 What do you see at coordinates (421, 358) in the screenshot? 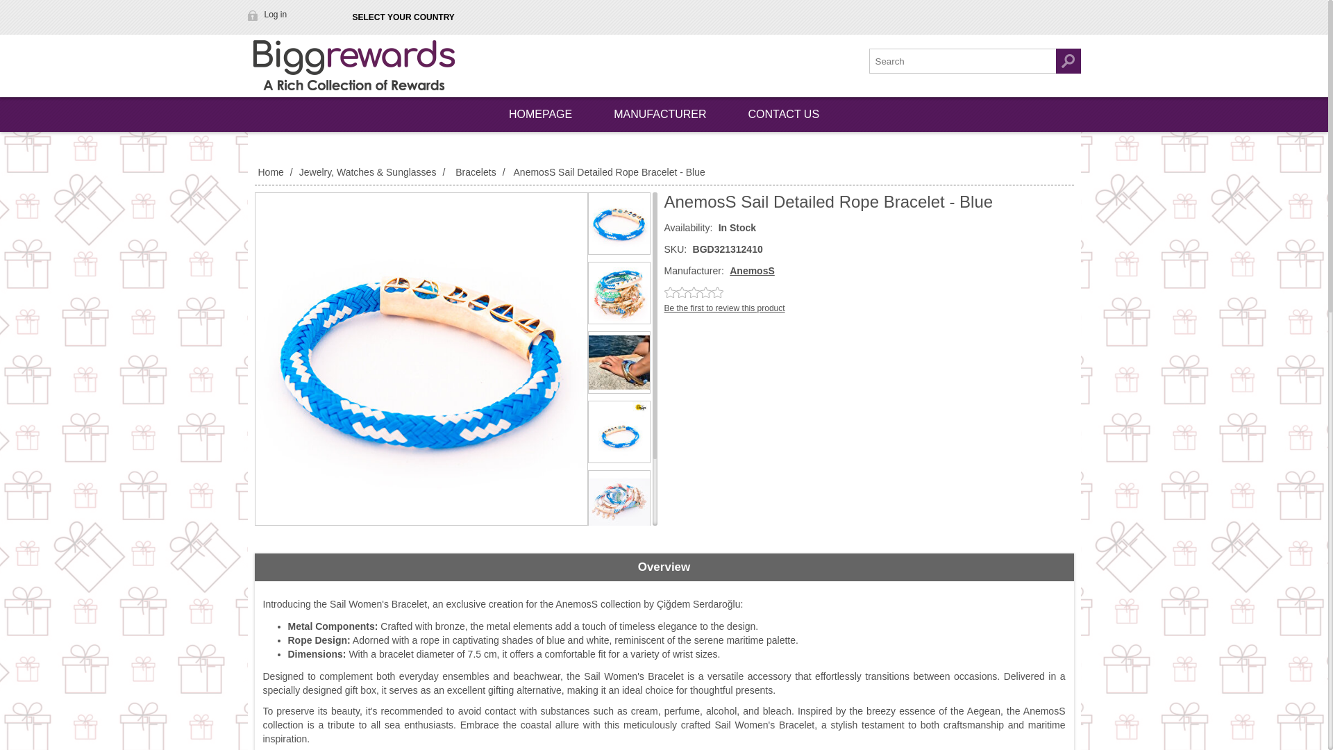
I see `media.product.imagelinktitleformat.details` at bounding box center [421, 358].